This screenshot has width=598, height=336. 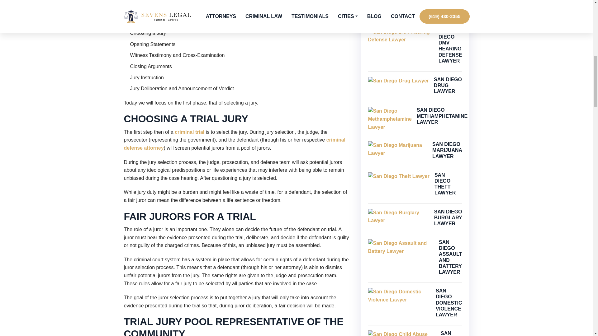 What do you see at coordinates (399, 81) in the screenshot?
I see `San Diego Drug Lawyer` at bounding box center [399, 81].